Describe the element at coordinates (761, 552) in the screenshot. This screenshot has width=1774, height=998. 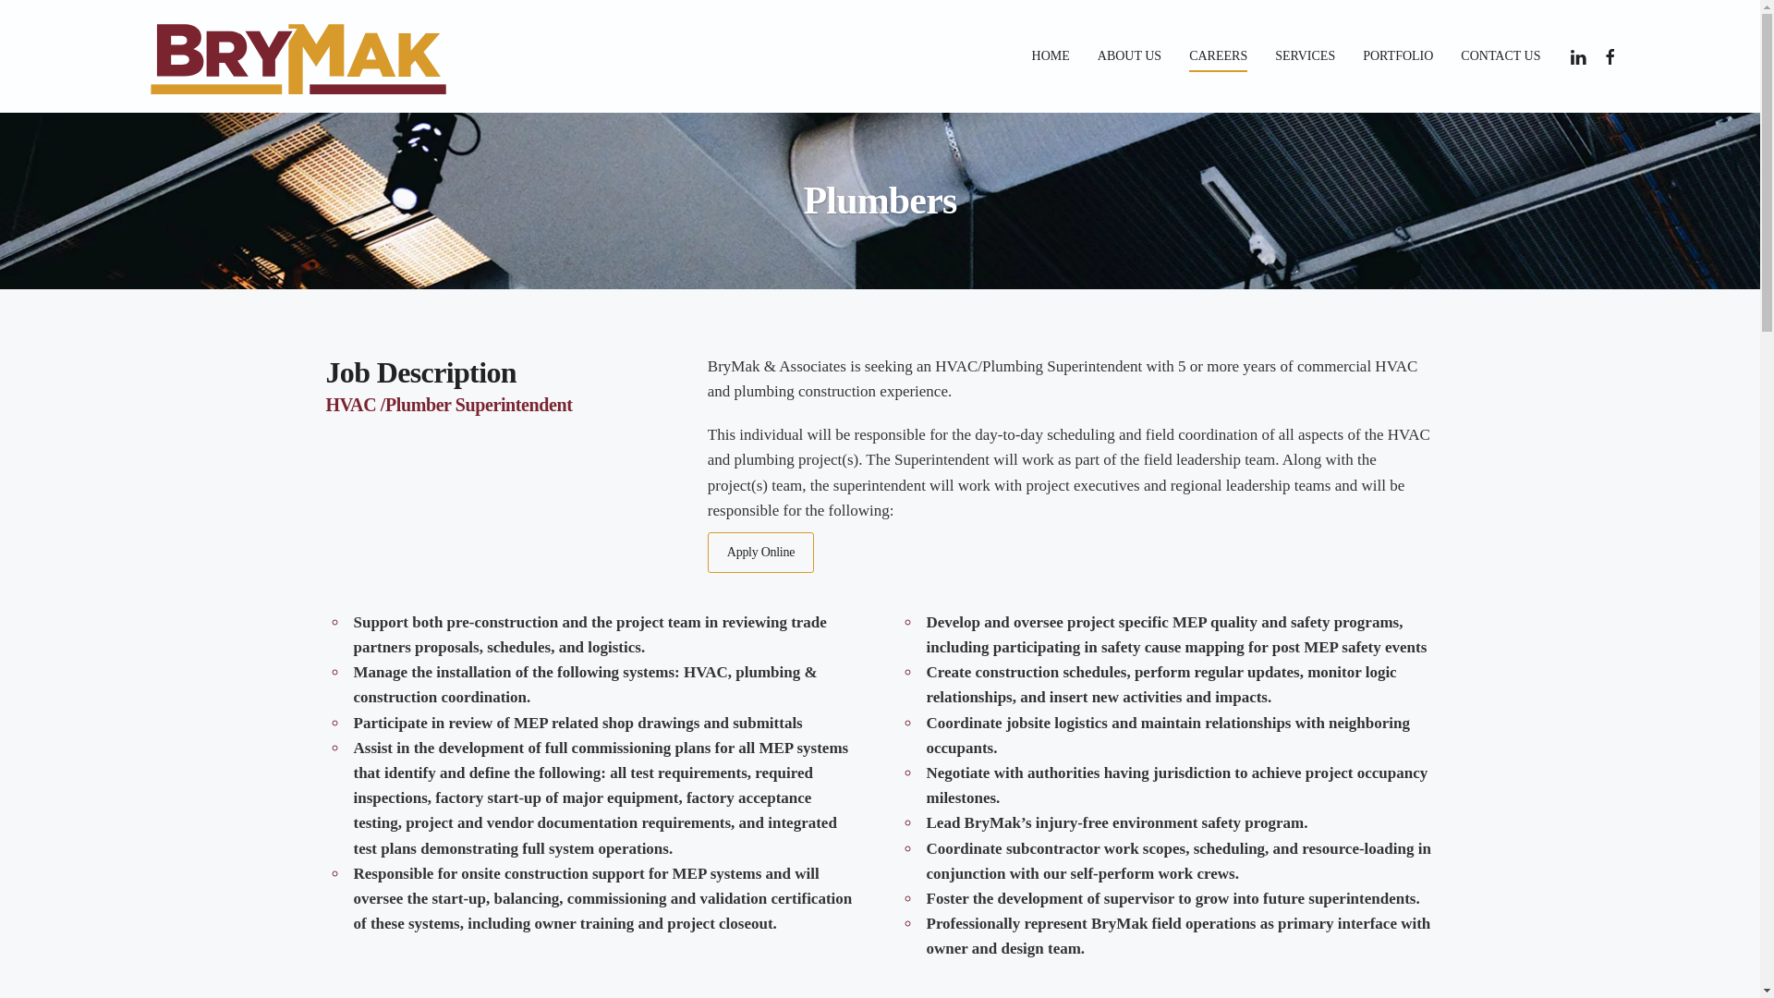
I see `Apply Online` at that location.